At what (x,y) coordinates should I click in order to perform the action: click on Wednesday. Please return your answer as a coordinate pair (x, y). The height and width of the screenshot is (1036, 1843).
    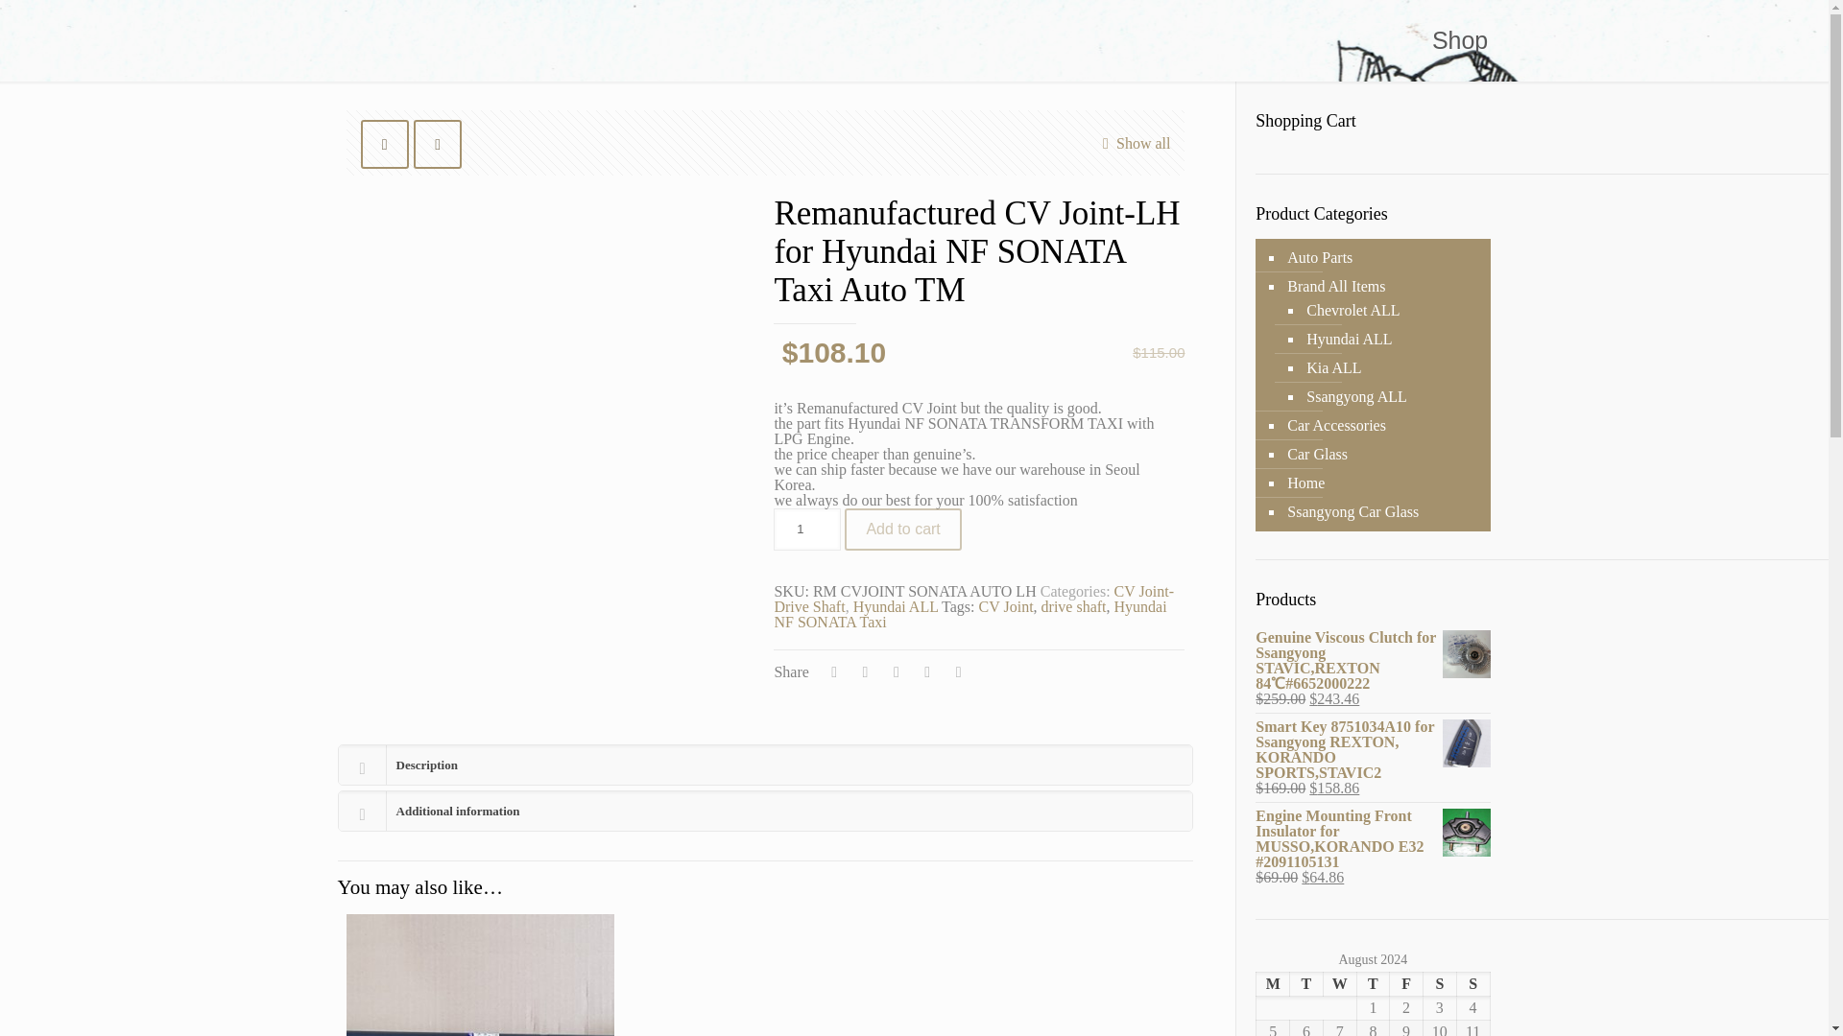
    Looking at the image, I should click on (1340, 984).